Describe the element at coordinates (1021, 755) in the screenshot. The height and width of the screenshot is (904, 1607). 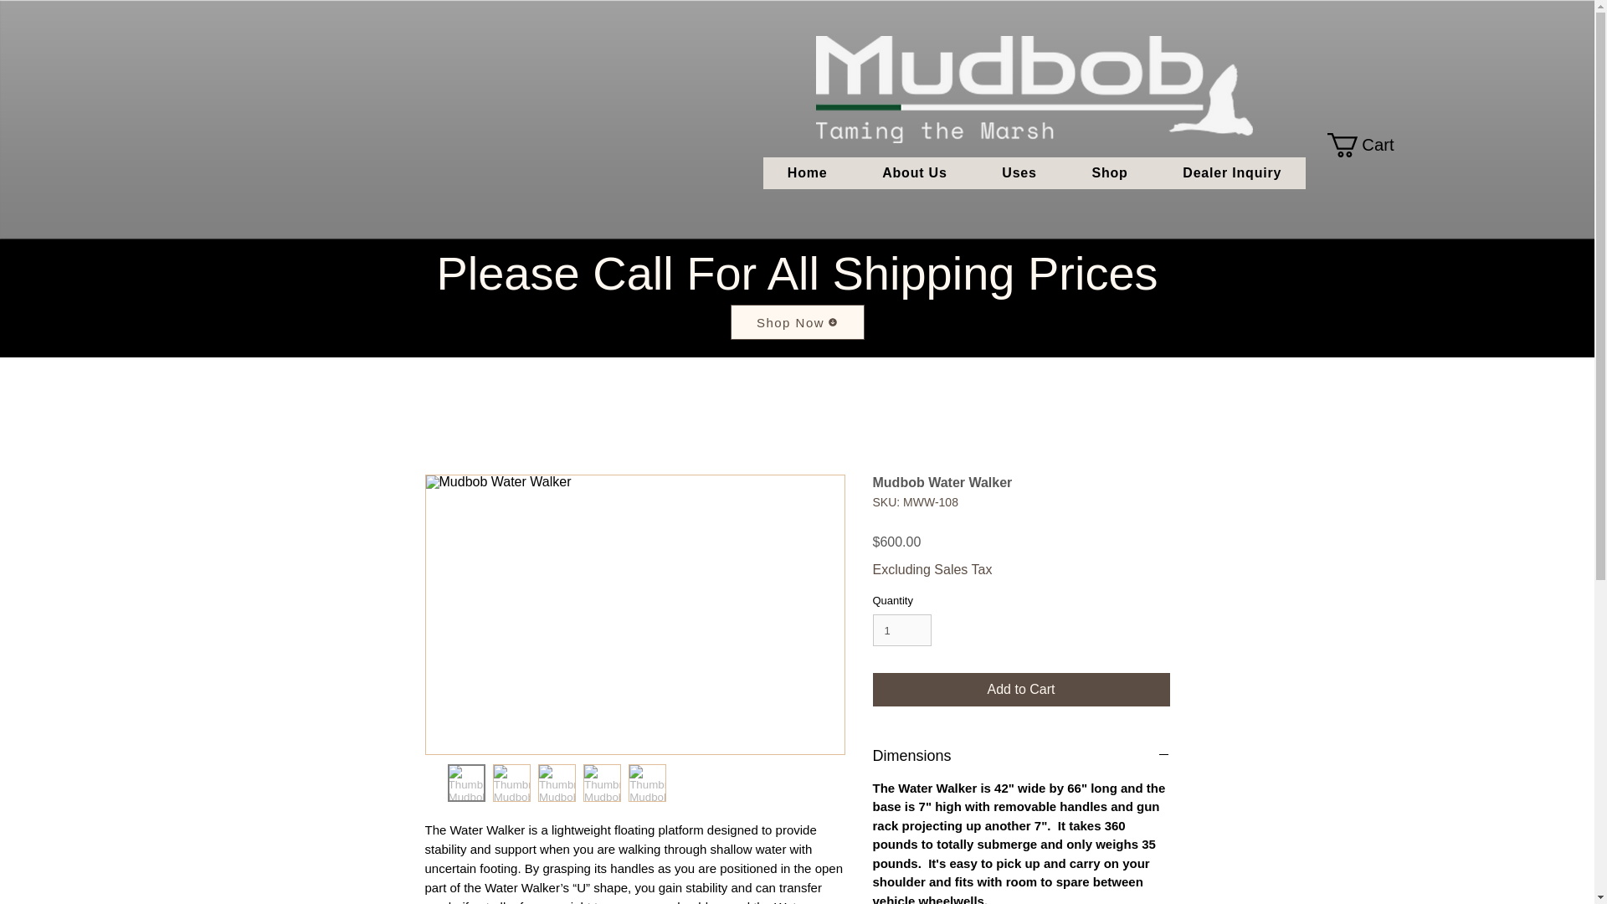
I see `Dimensions` at that location.